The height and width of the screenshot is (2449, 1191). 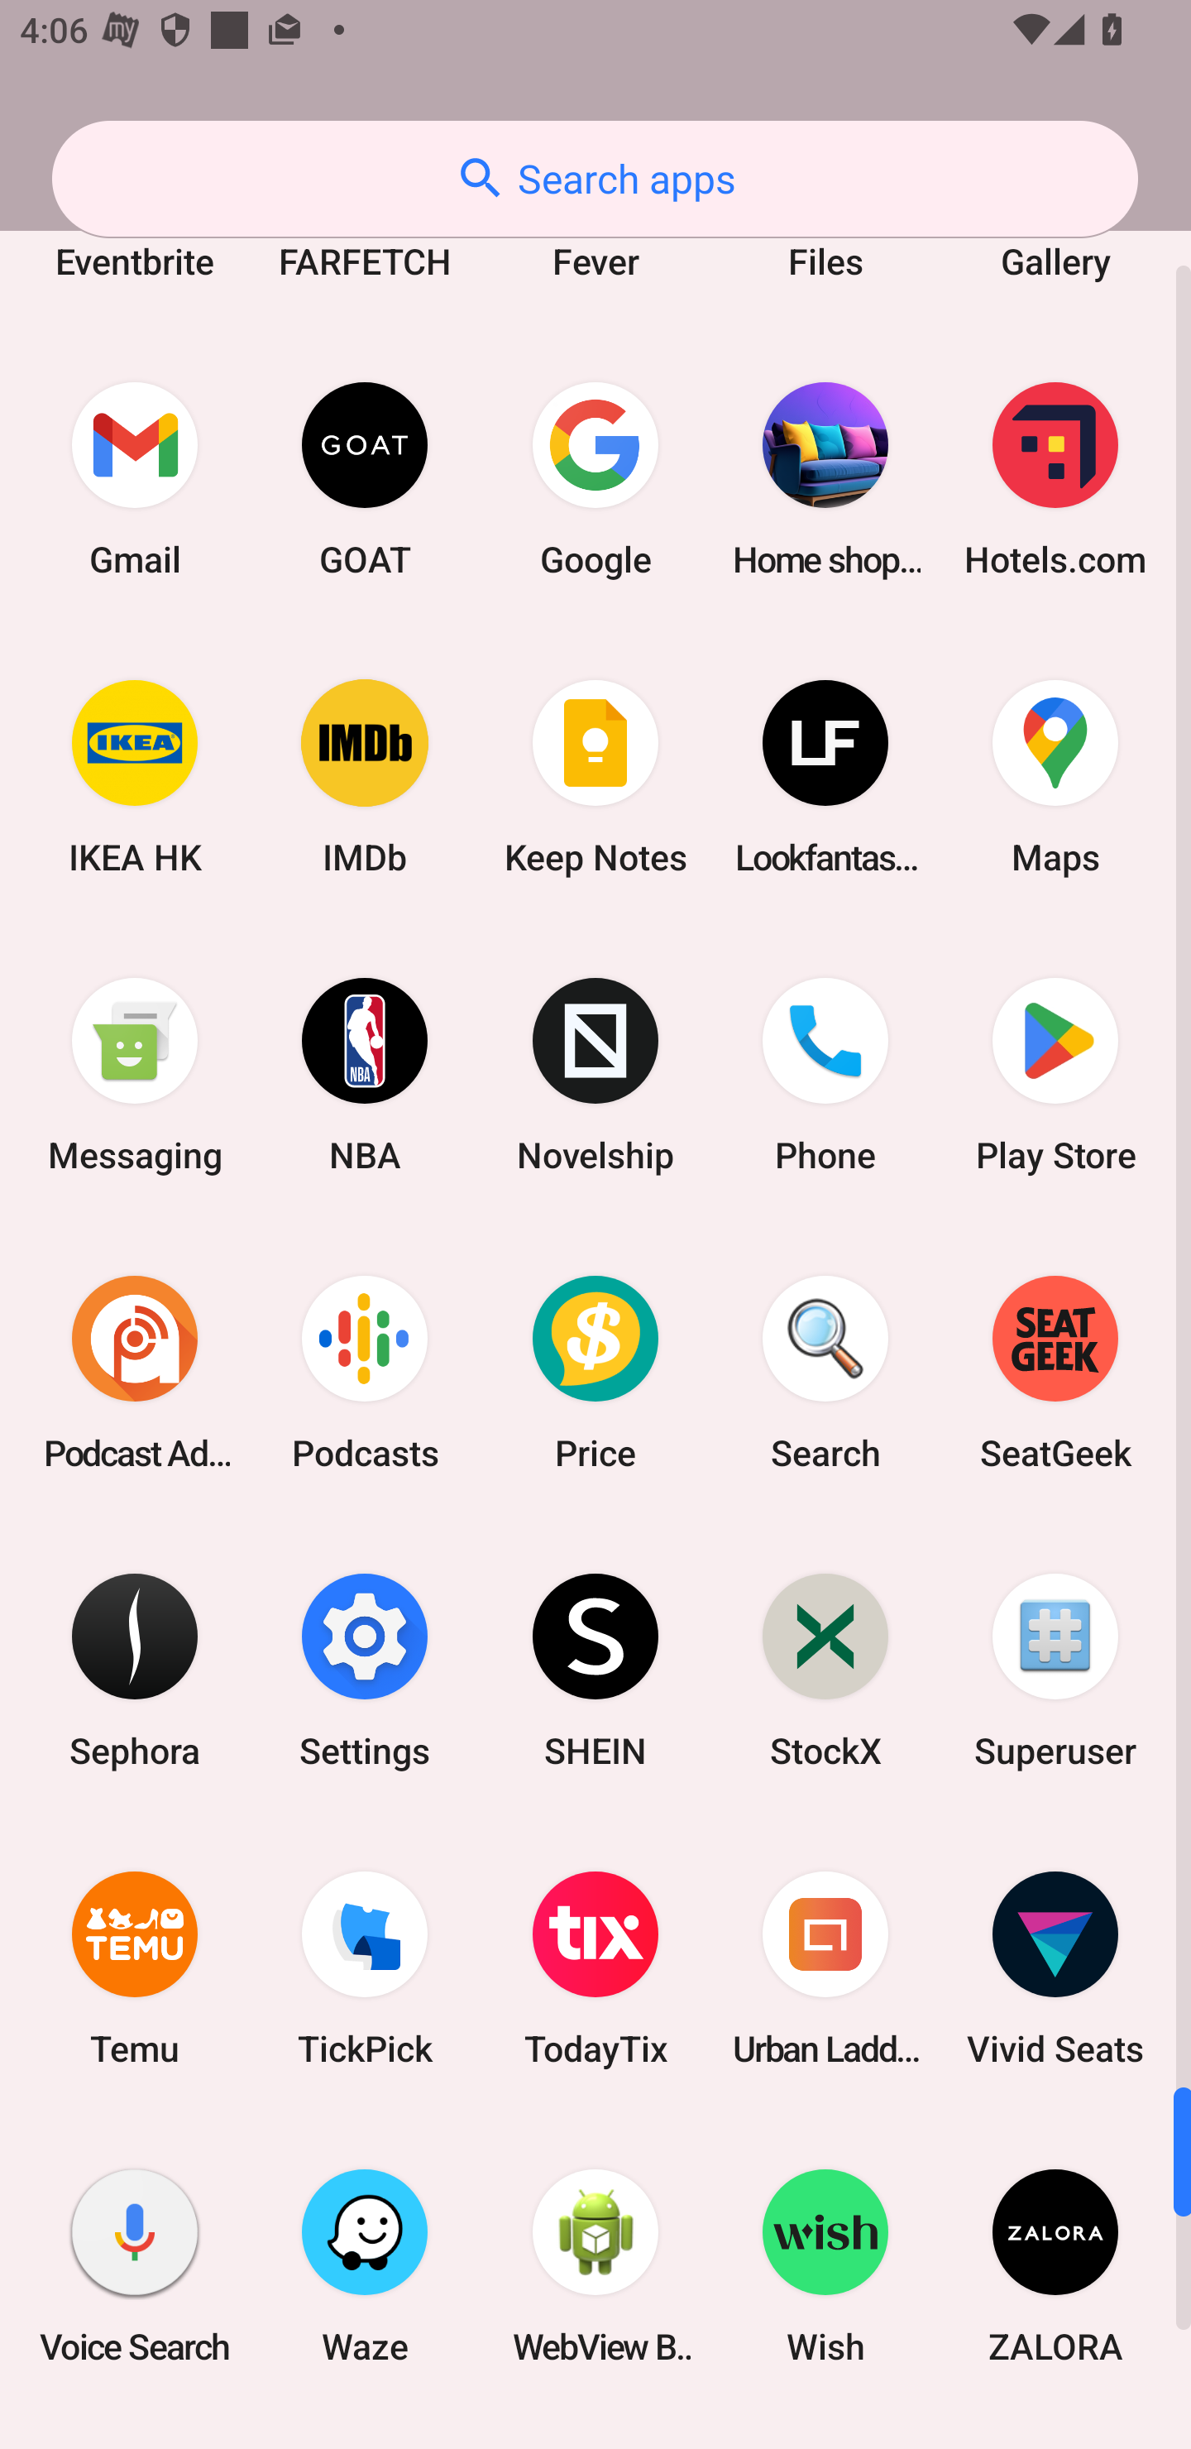 I want to click on Podcasts, so click(x=365, y=1373).